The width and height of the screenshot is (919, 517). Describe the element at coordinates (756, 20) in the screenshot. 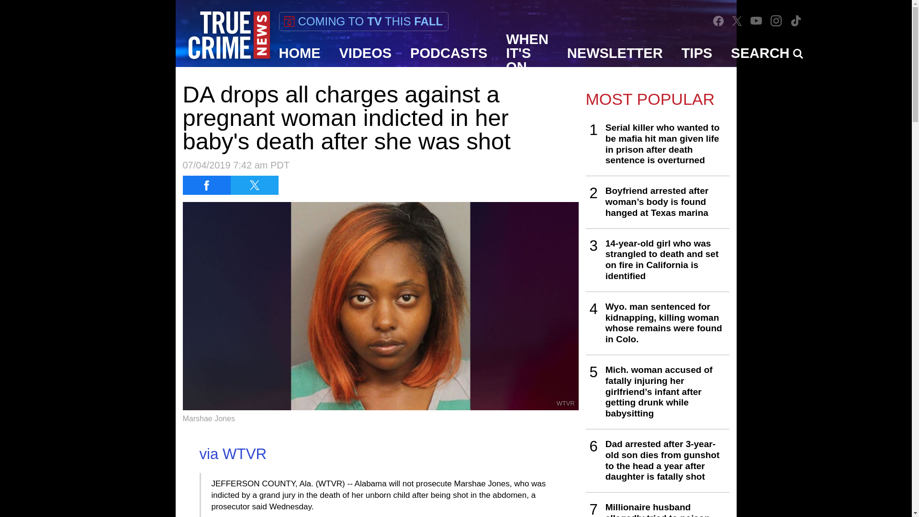

I see `YouTube` at that location.